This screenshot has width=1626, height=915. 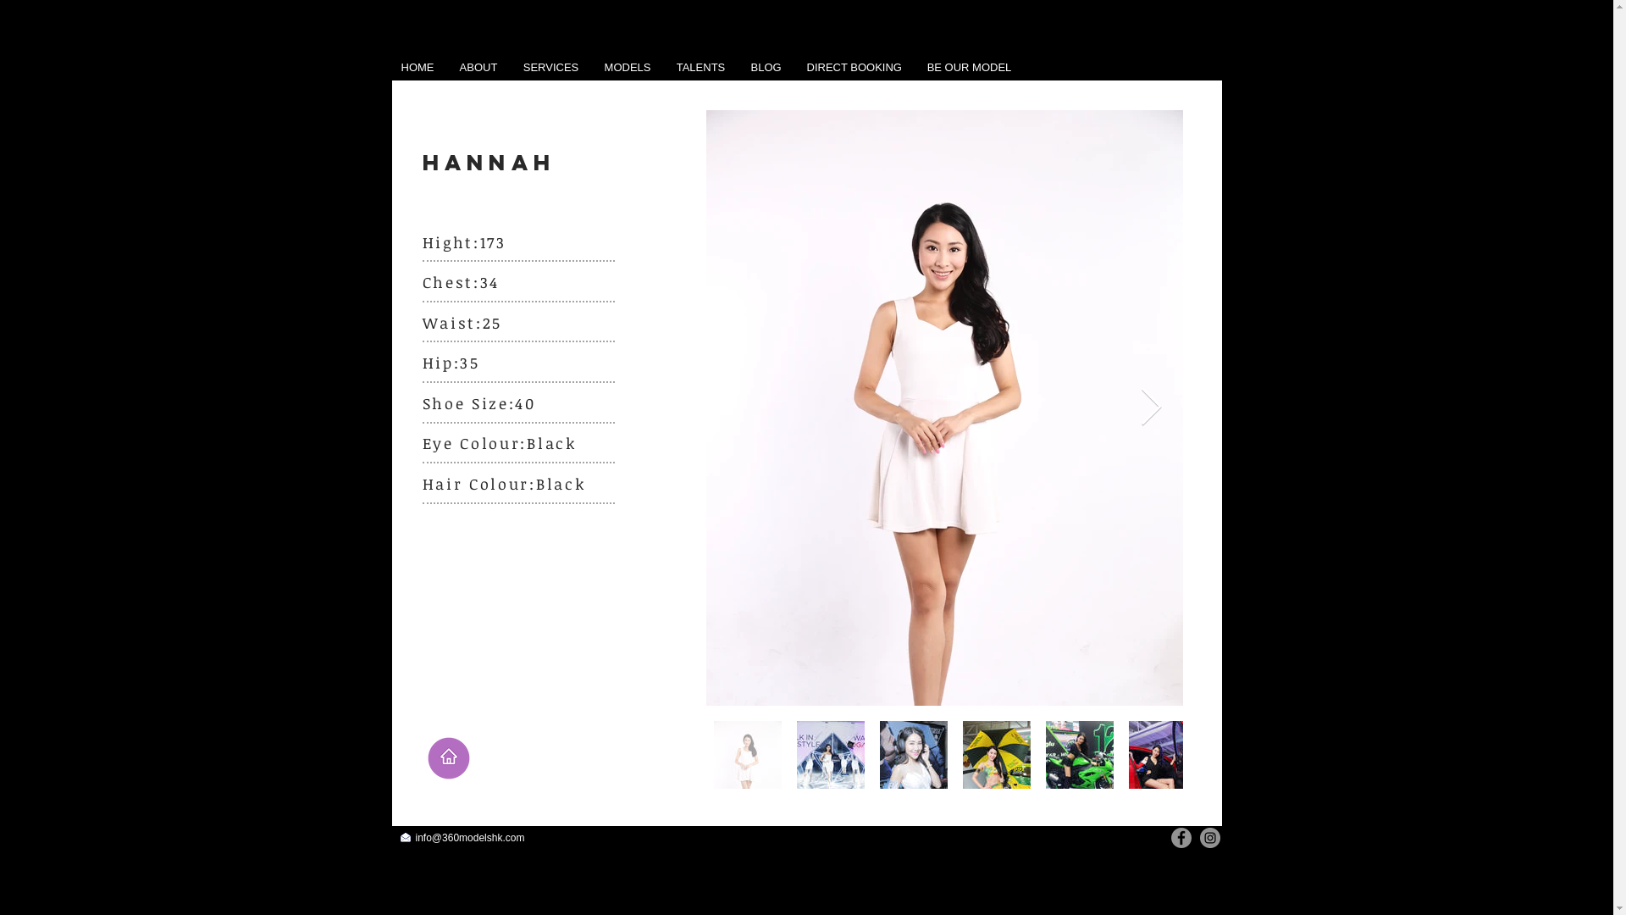 I want to click on DIRECT BOOKING, so click(x=854, y=68).